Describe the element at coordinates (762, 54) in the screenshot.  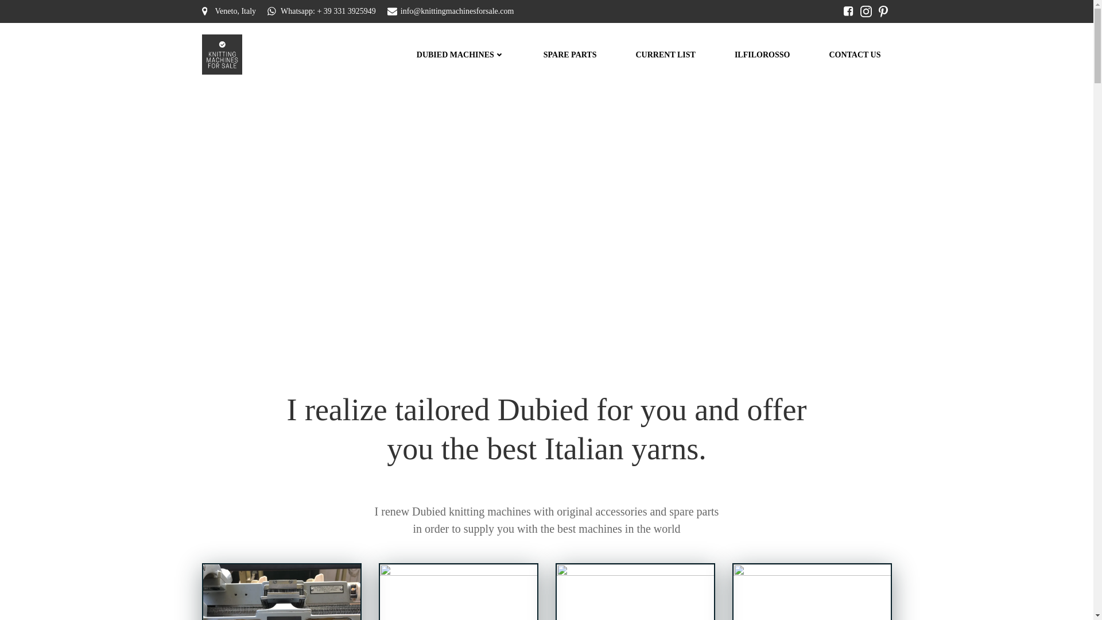
I see `ILFILOROSSO` at that location.